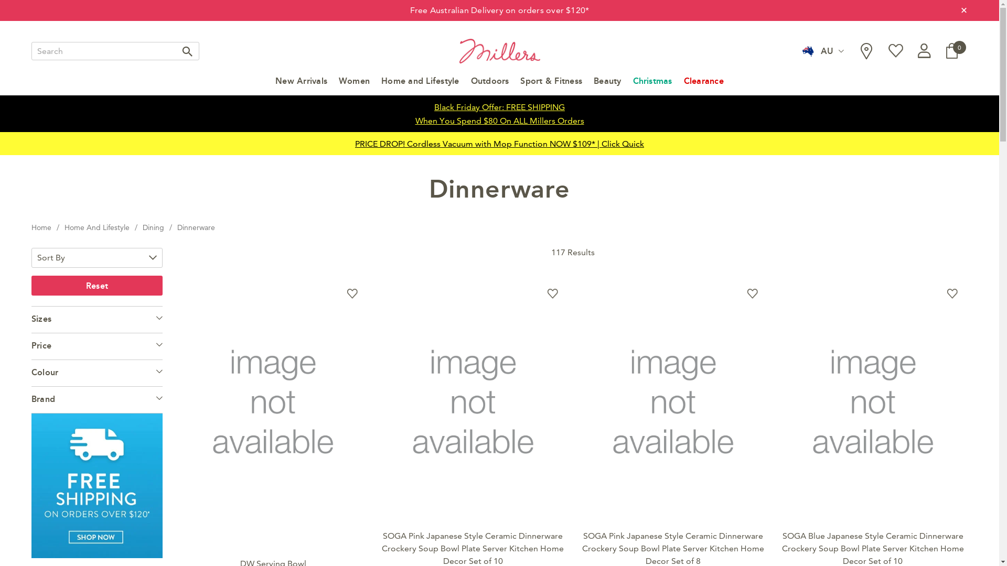 The height and width of the screenshot is (566, 1007). What do you see at coordinates (952, 51) in the screenshot?
I see `0` at bounding box center [952, 51].